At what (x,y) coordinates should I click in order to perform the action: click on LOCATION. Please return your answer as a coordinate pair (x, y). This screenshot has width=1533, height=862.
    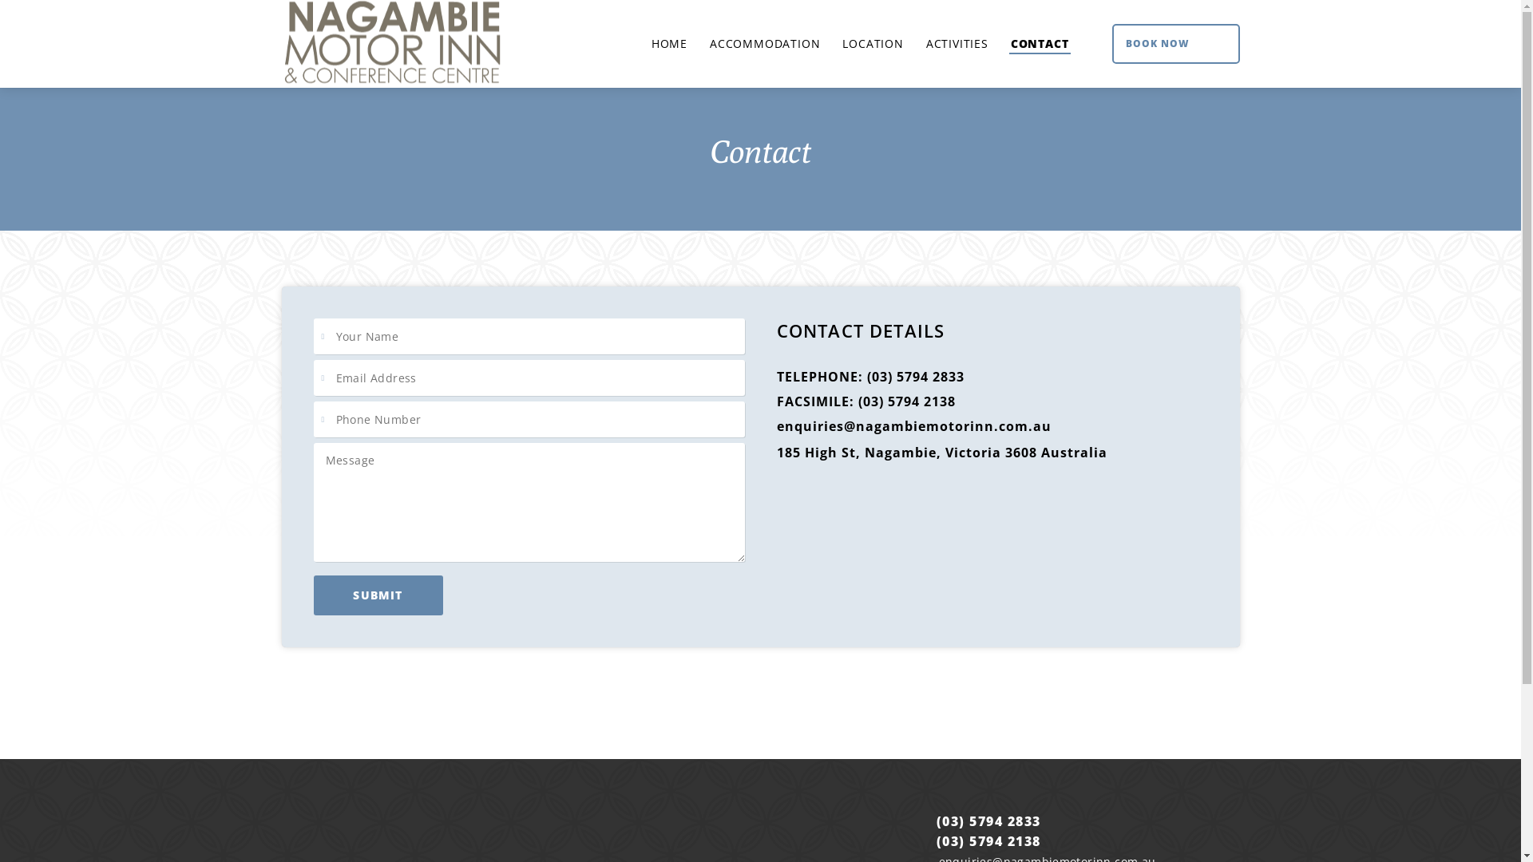
    Looking at the image, I should click on (873, 44).